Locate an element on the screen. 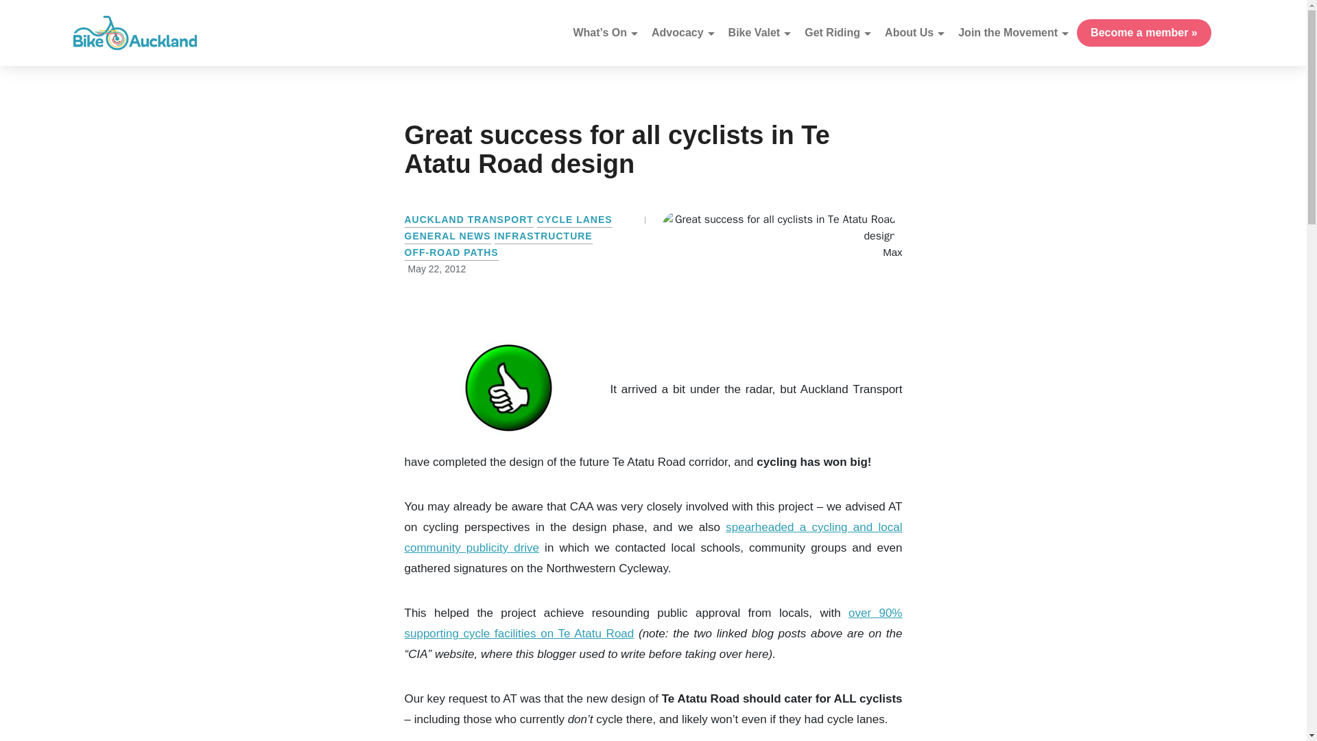  Thumbs Up Sign AT is located at coordinates (508, 390).